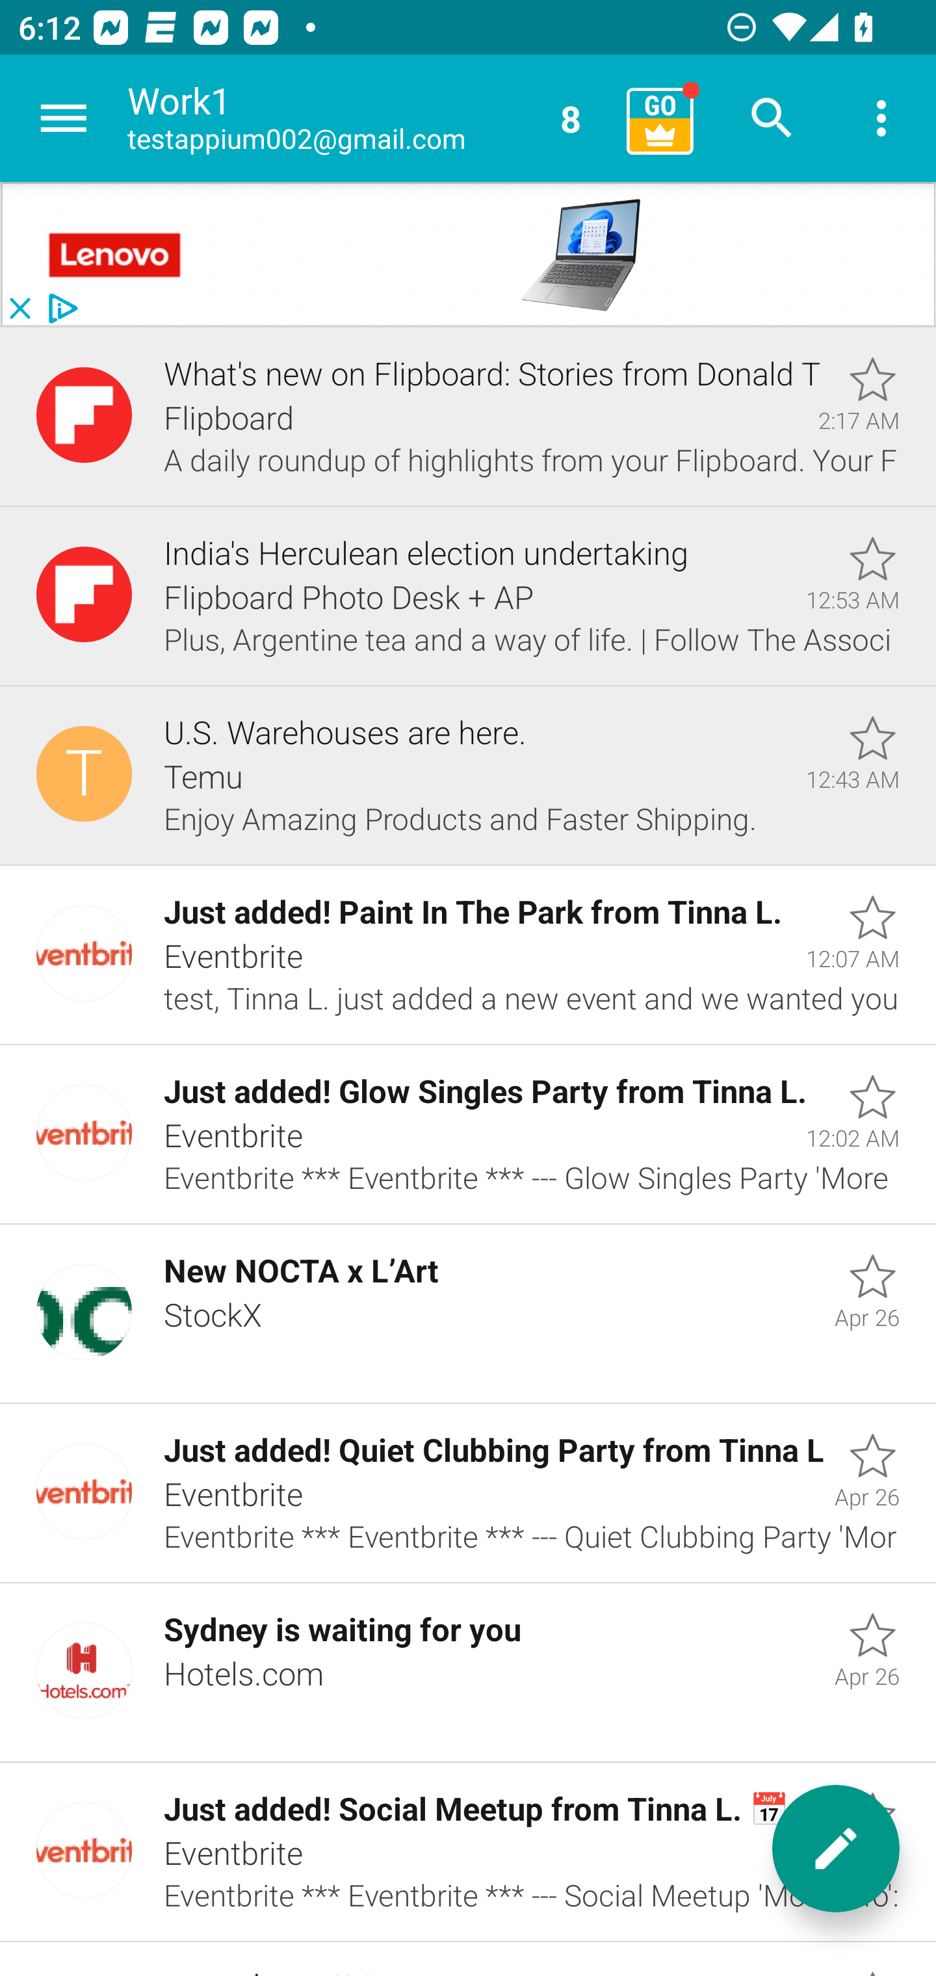 The height and width of the screenshot is (1976, 936). Describe the element at coordinates (772, 118) in the screenshot. I see `Search` at that location.